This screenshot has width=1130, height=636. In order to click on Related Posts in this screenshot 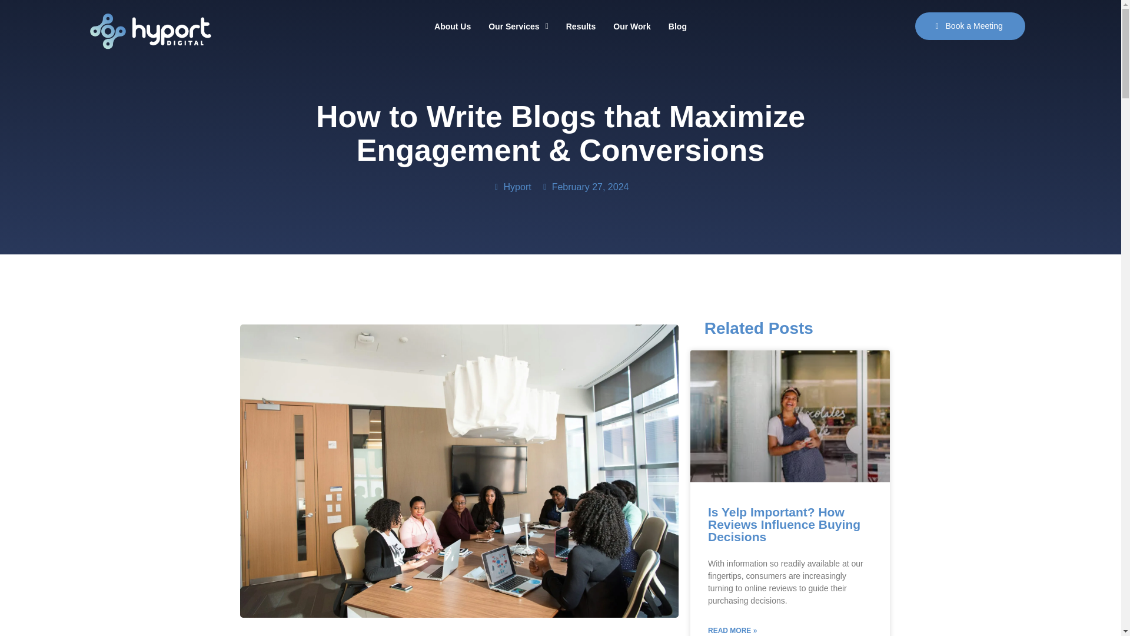, I will do `click(790, 329)`.